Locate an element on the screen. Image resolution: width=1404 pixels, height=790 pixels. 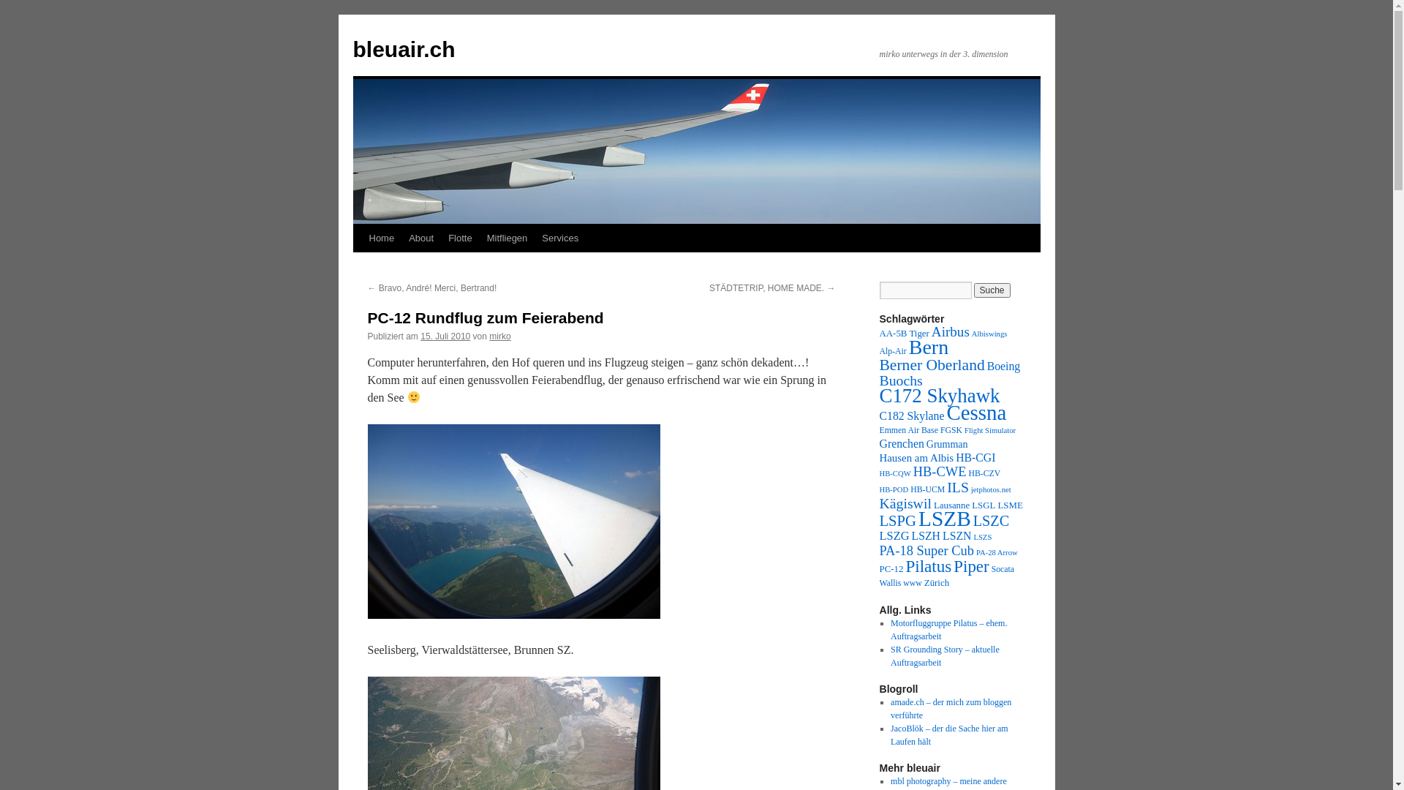
HB-CWE is located at coordinates (940, 471).